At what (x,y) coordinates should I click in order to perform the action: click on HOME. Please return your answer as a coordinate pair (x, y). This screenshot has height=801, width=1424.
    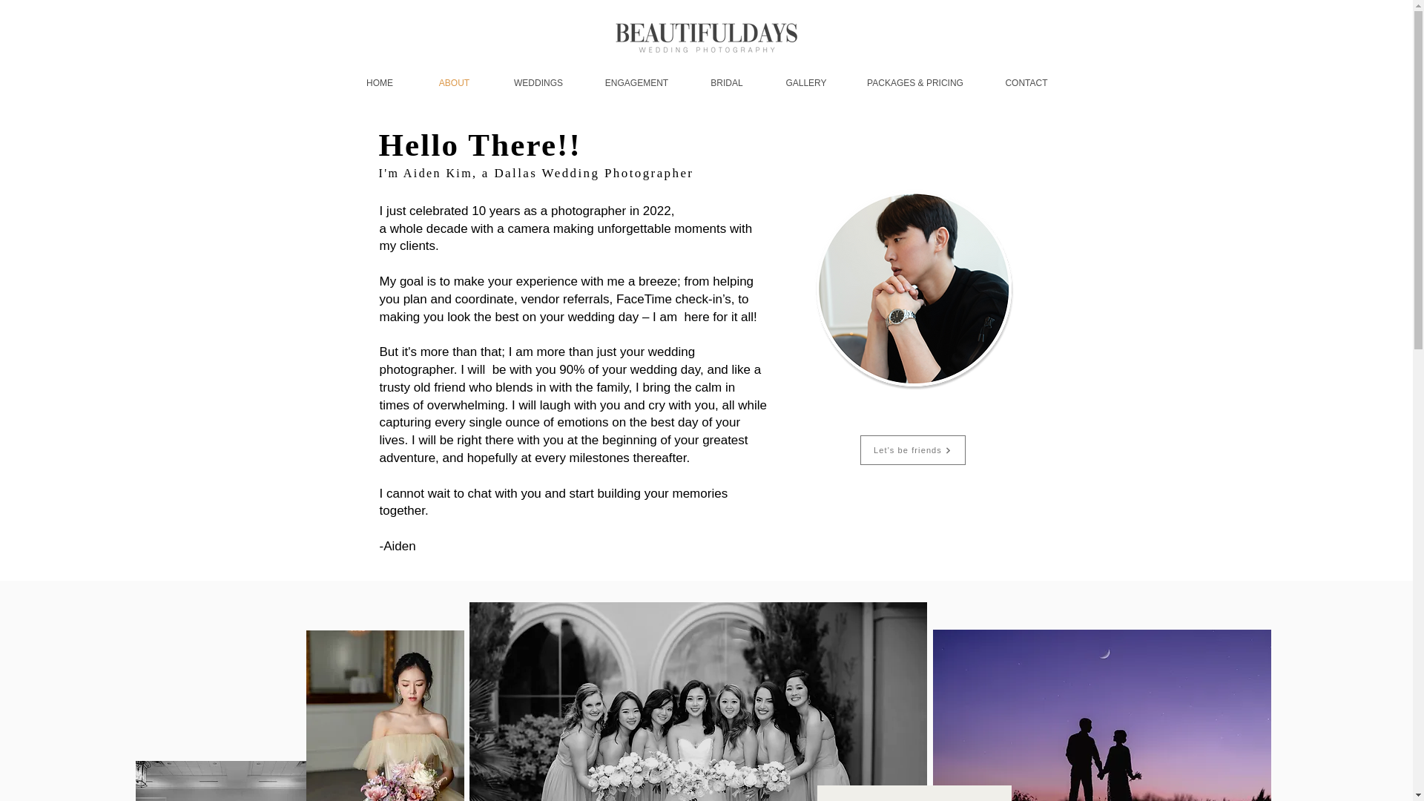
    Looking at the image, I should click on (379, 83).